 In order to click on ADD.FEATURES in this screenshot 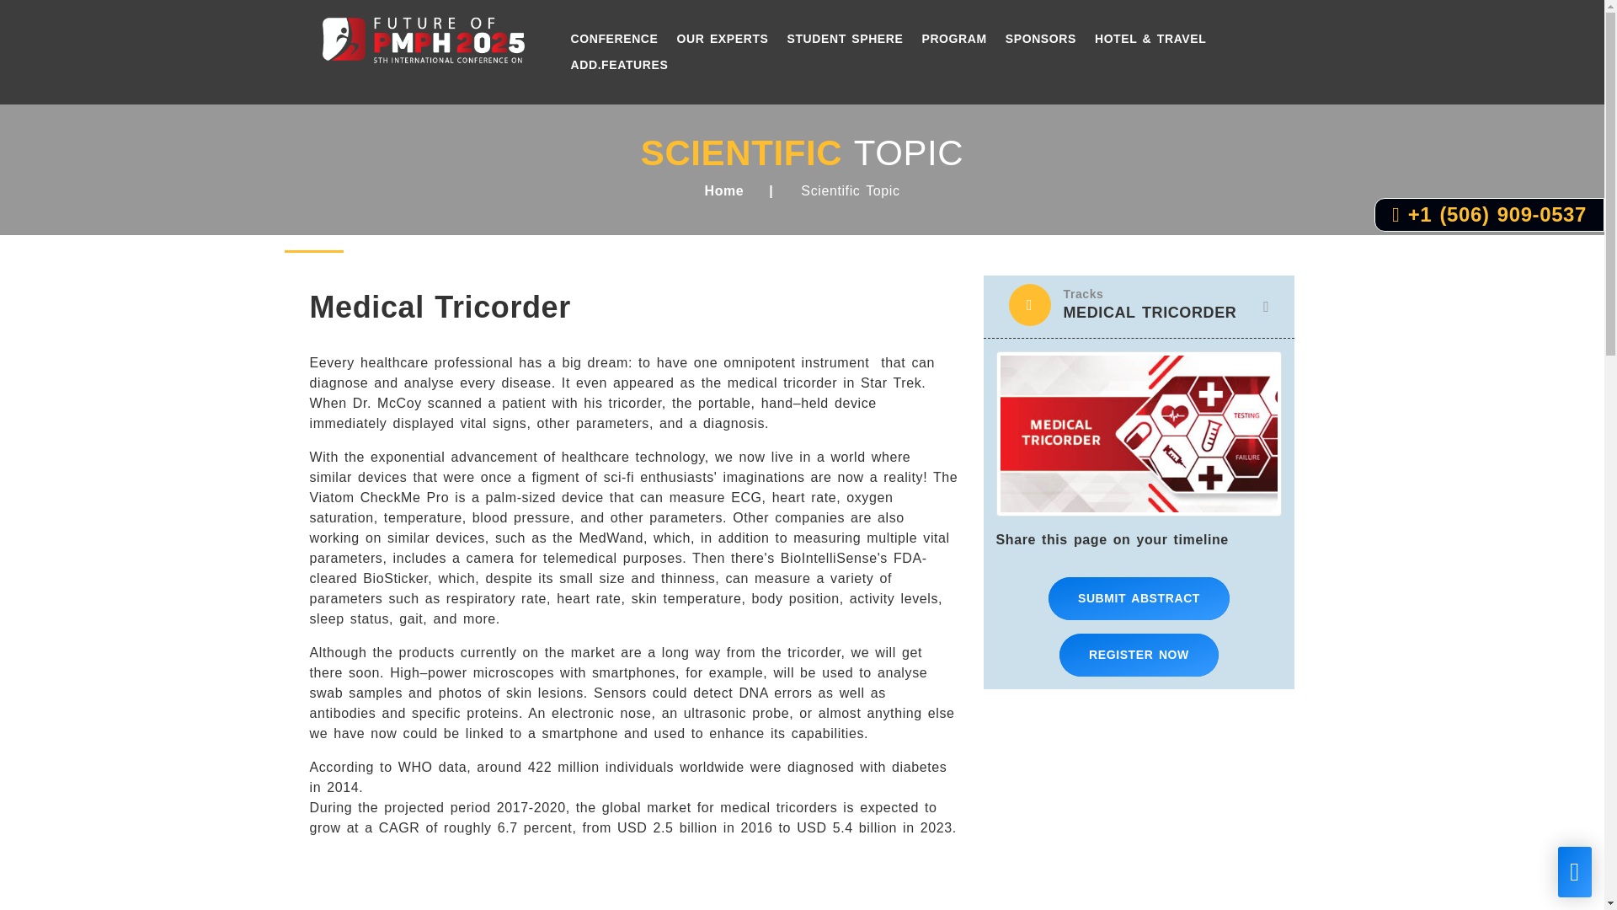, I will do `click(620, 64)`.